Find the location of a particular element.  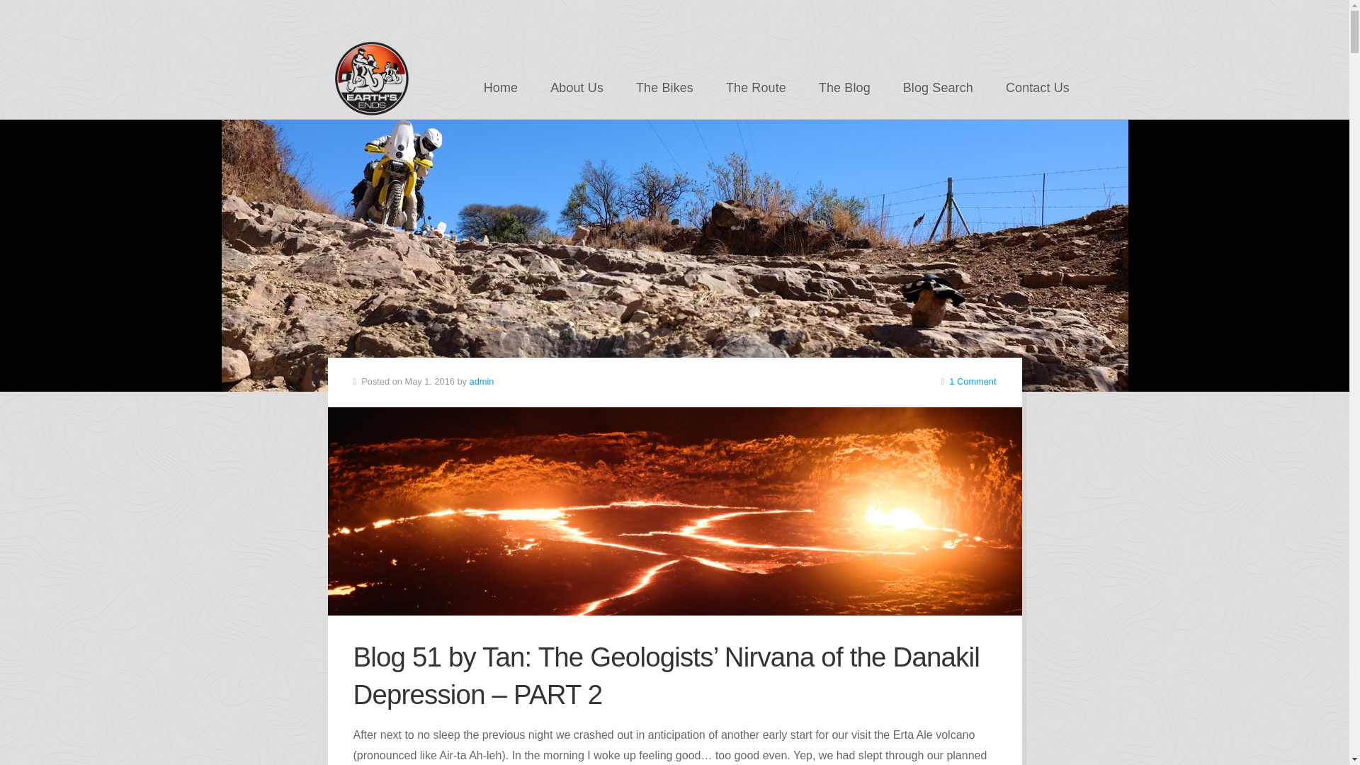

The Route is located at coordinates (756, 87).